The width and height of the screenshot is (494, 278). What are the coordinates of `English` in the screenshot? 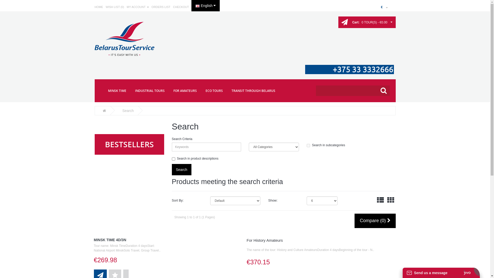 It's located at (206, 6).